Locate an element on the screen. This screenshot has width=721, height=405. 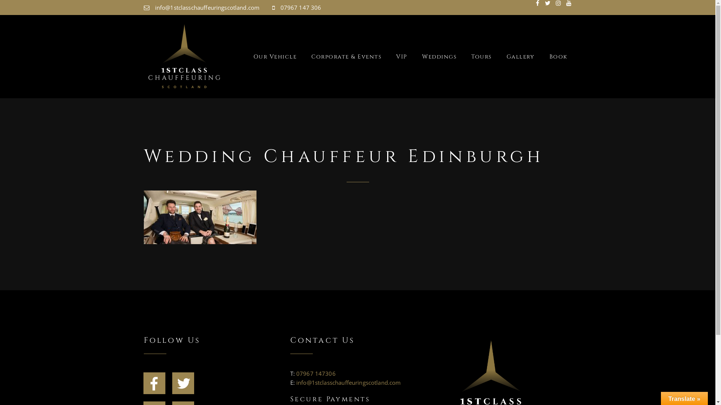
Weddings is located at coordinates (433, 57).